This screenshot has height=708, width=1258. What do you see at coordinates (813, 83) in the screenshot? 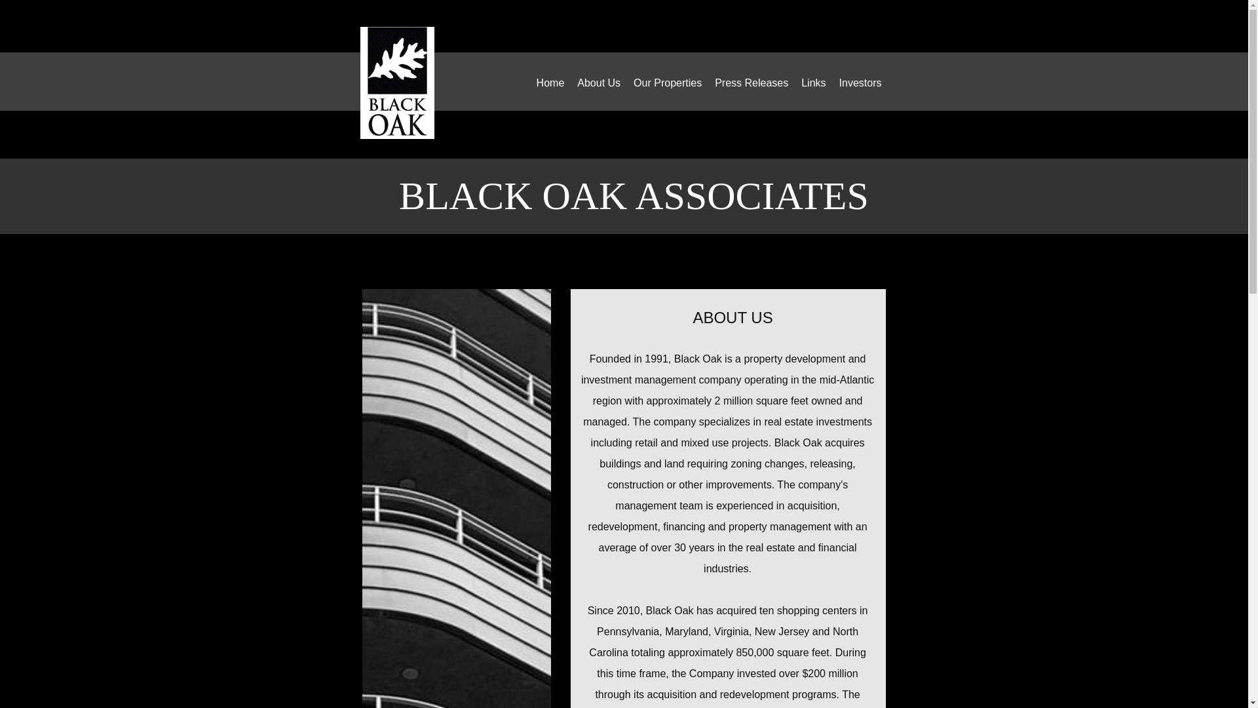
I see `Links` at bounding box center [813, 83].